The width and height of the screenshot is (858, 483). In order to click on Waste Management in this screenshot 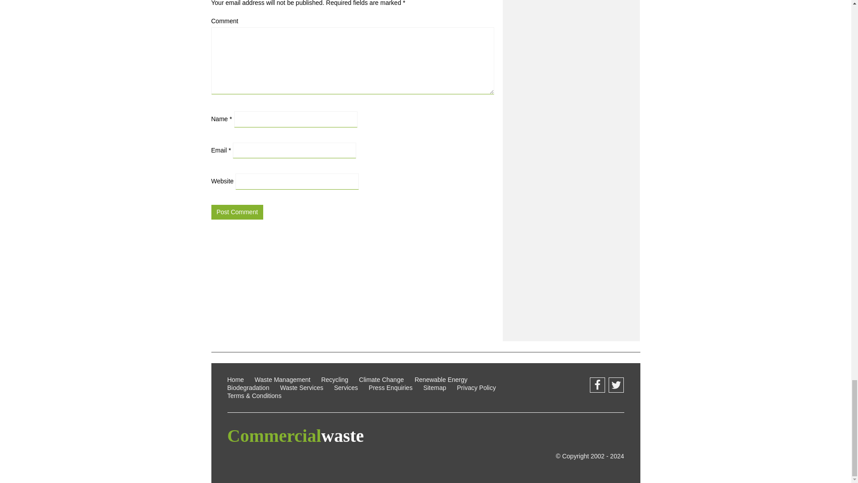, I will do `click(282, 380)`.